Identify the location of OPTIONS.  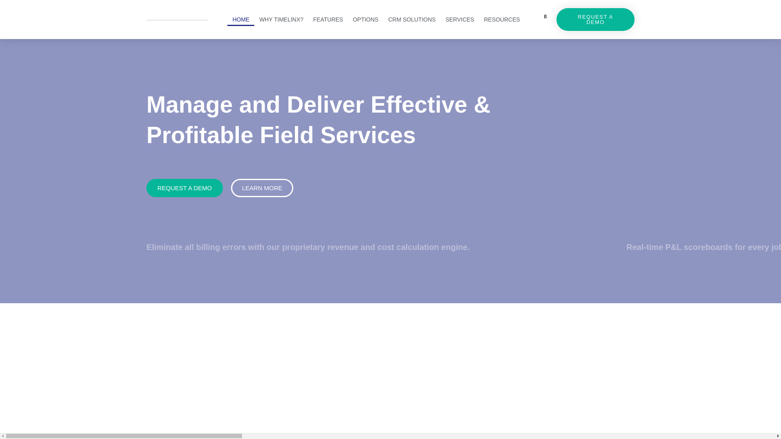
(365, 20).